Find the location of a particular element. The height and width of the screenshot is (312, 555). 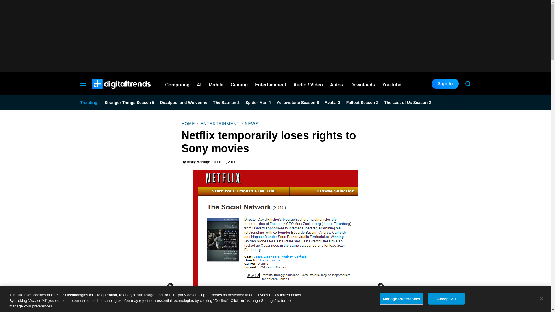

Sign In is located at coordinates (445, 84).